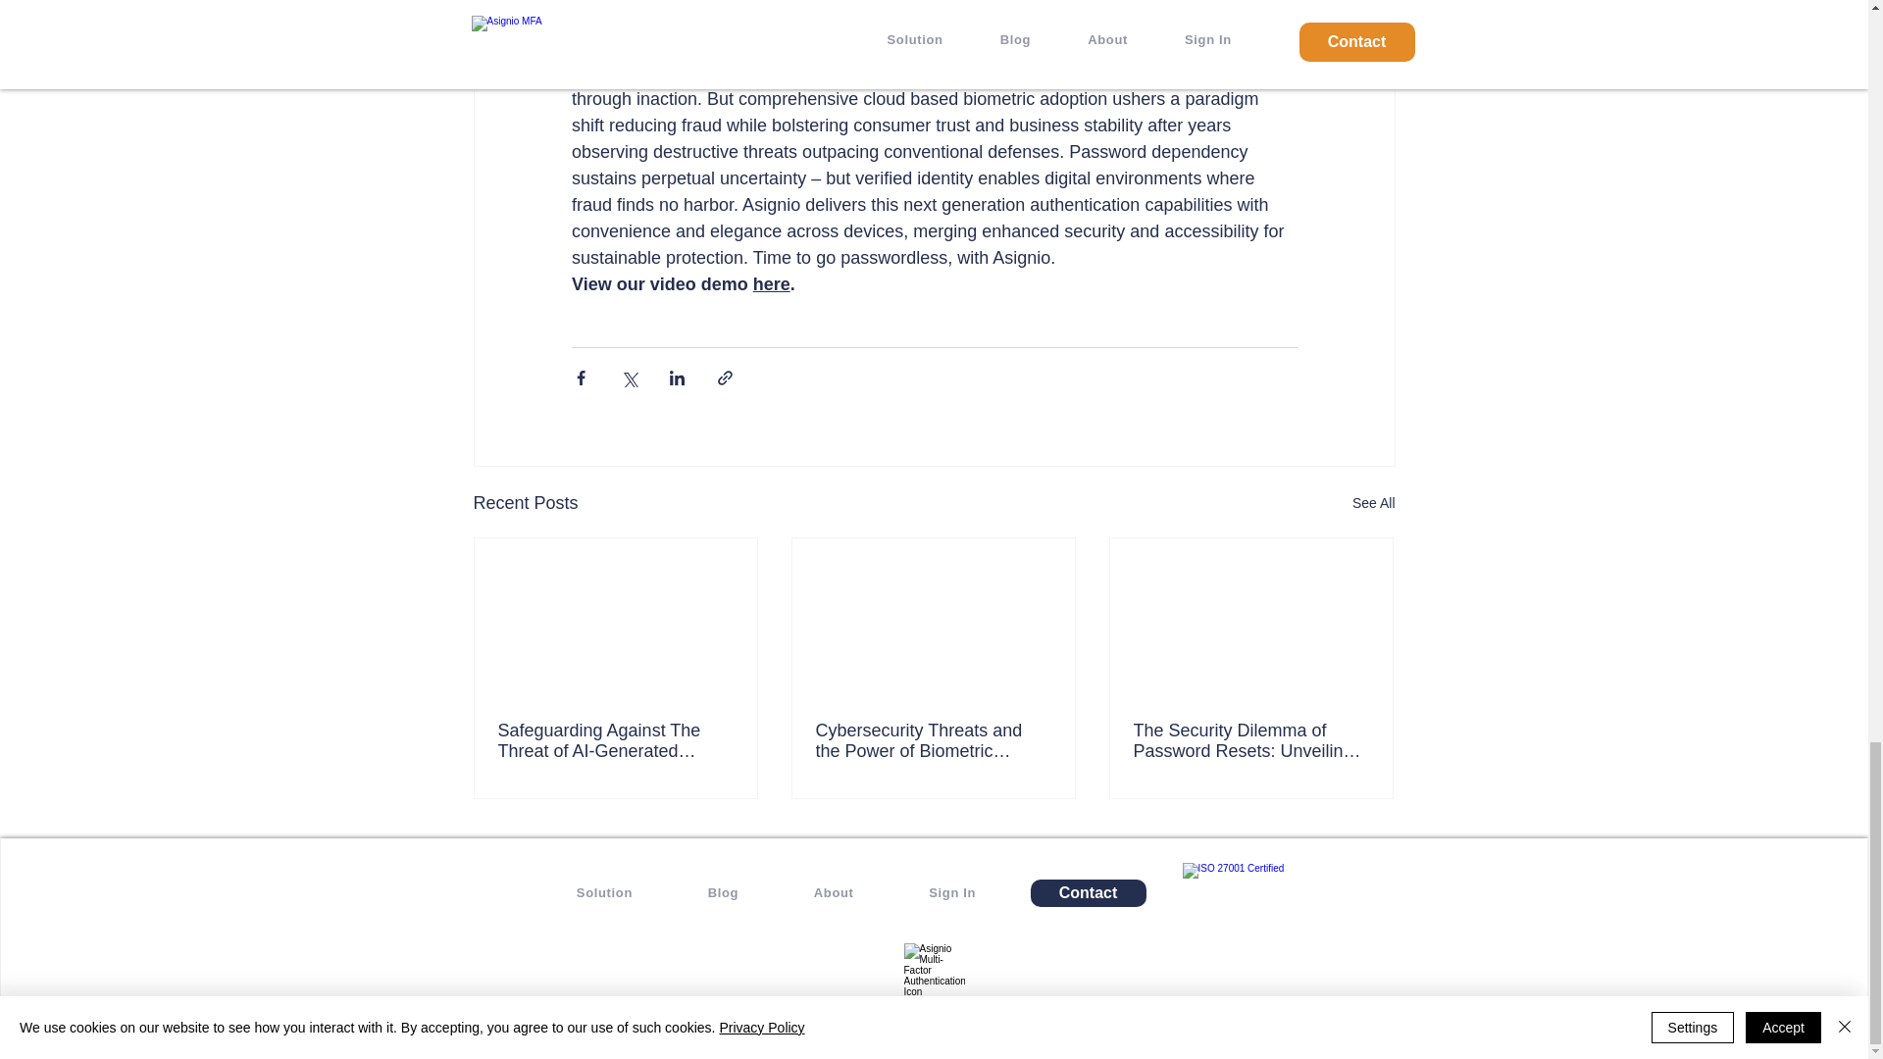  Describe the element at coordinates (1255, 892) in the screenshot. I see `iaf logo.png` at that location.